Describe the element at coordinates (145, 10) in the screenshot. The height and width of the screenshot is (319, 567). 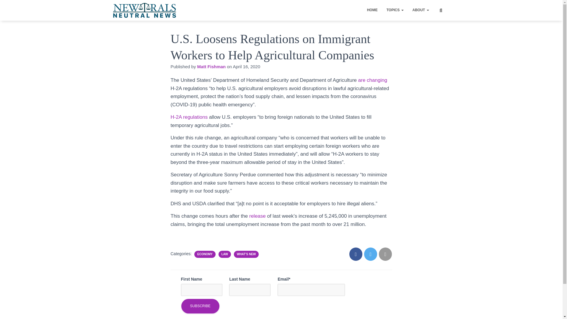
I see `Newtrals` at that location.